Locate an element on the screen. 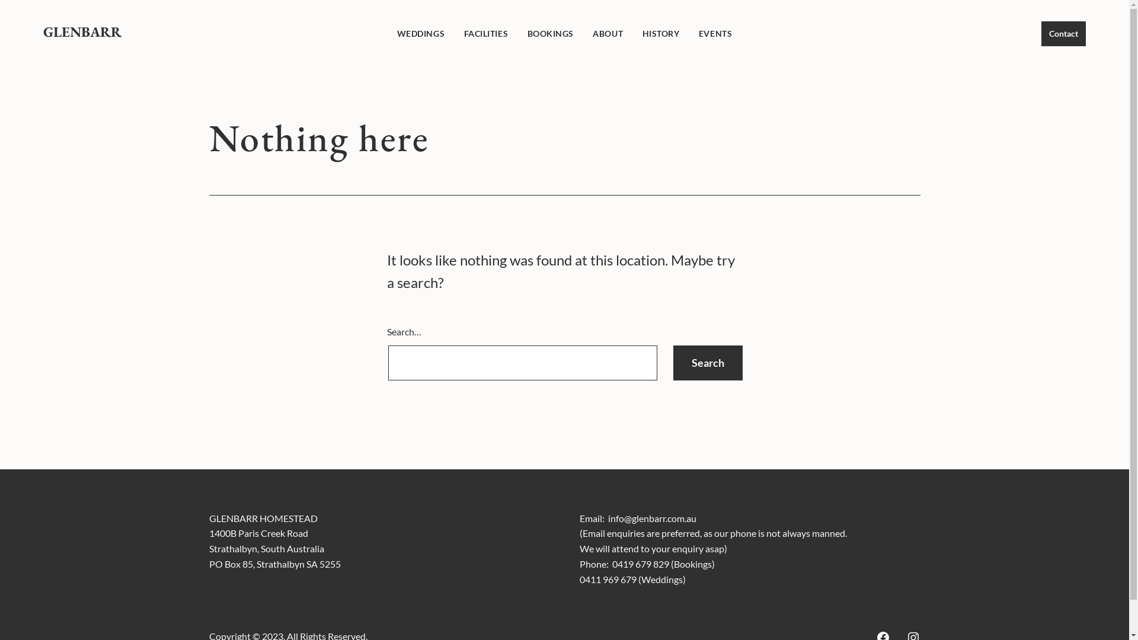 Image resolution: width=1138 pixels, height=640 pixels. Search is located at coordinates (708, 363).